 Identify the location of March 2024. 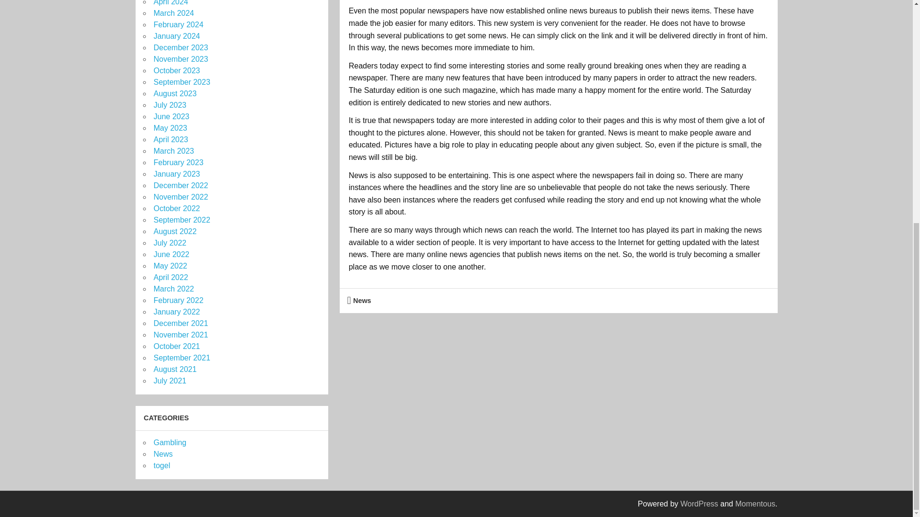
(173, 13).